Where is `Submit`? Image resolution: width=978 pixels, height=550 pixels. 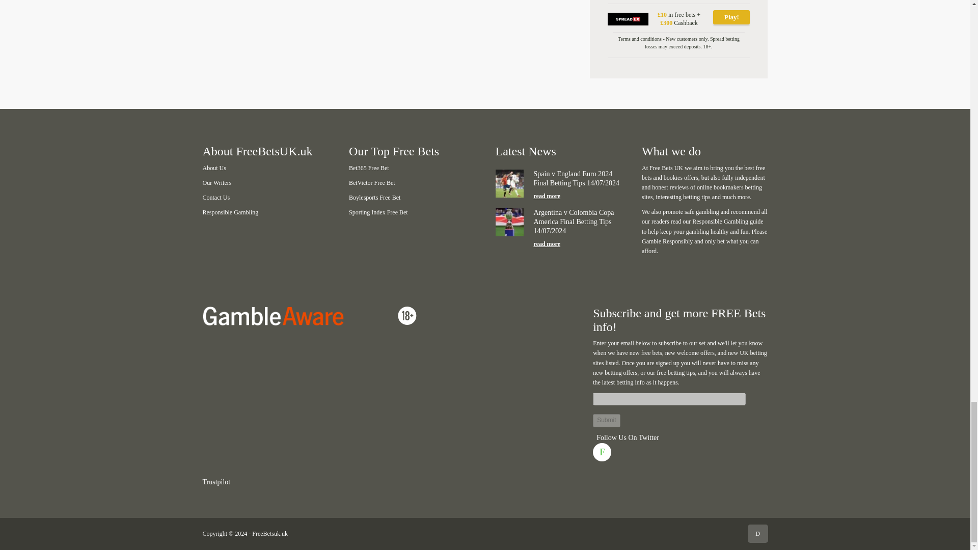
Submit is located at coordinates (606, 421).